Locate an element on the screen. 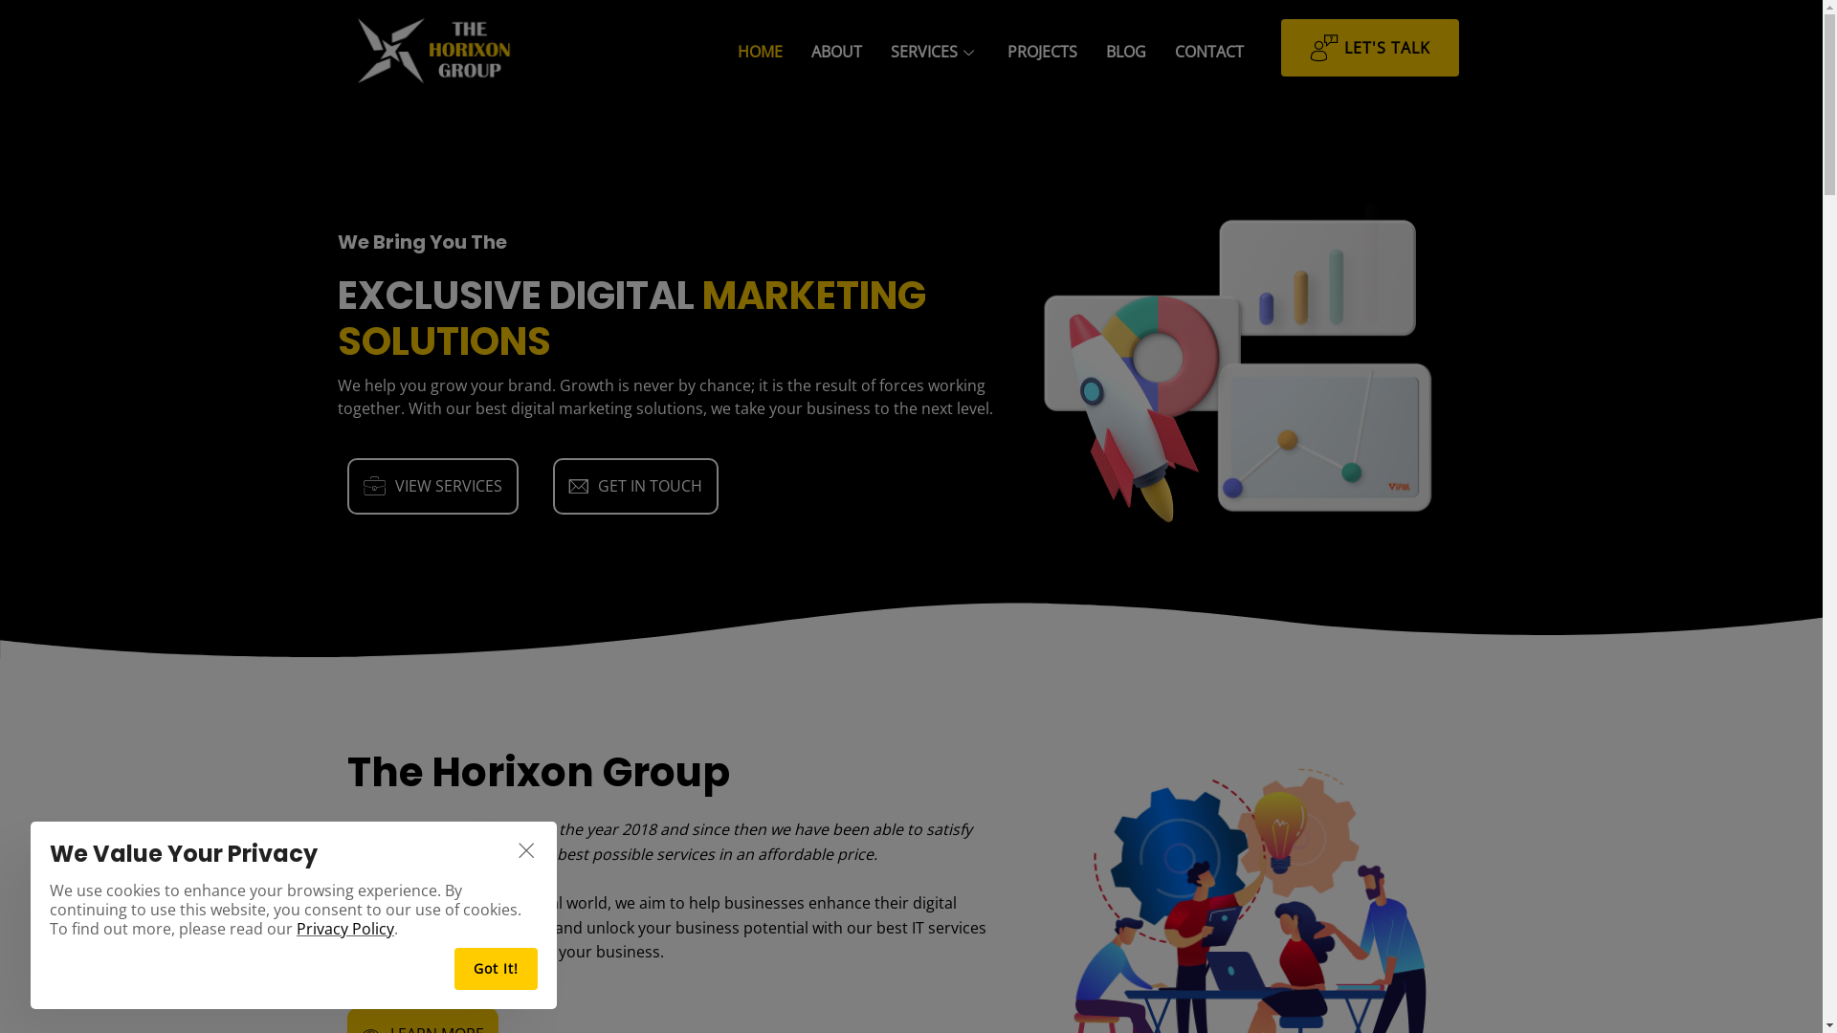  GET IN TOUCH is located at coordinates (635, 487).